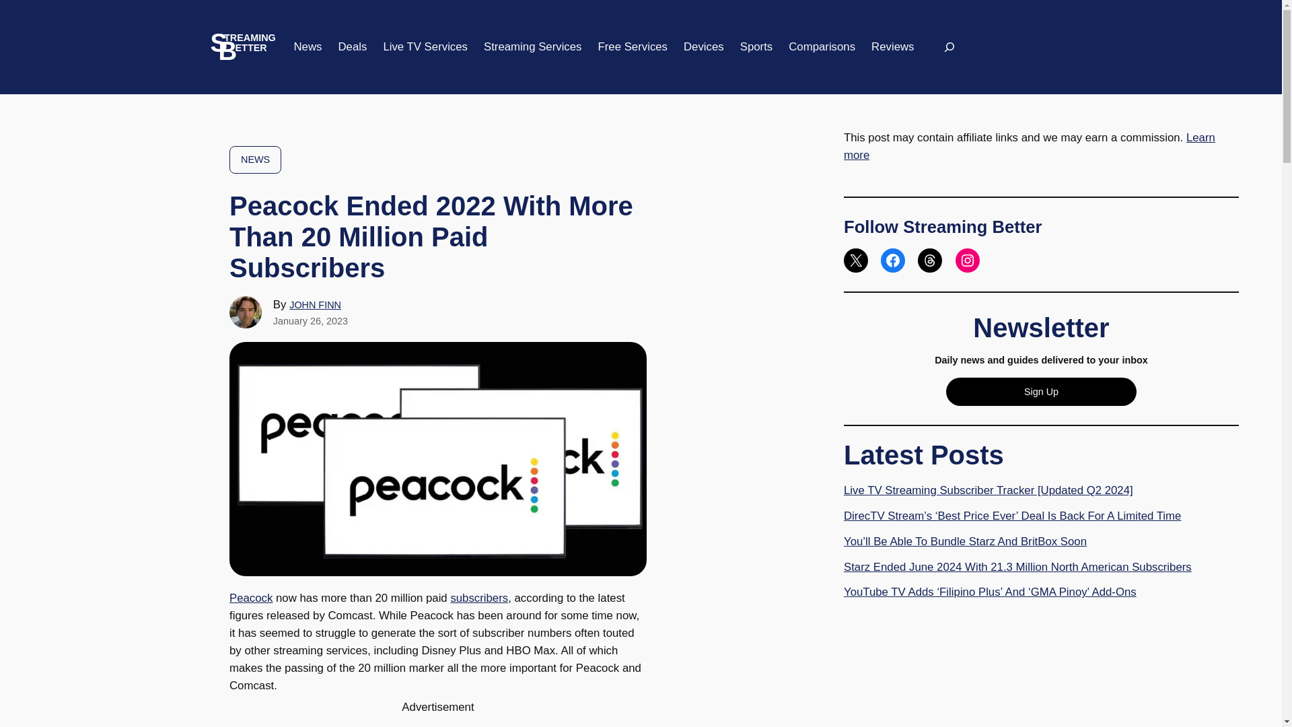 The width and height of the screenshot is (1292, 727). I want to click on subscribers, so click(478, 598).